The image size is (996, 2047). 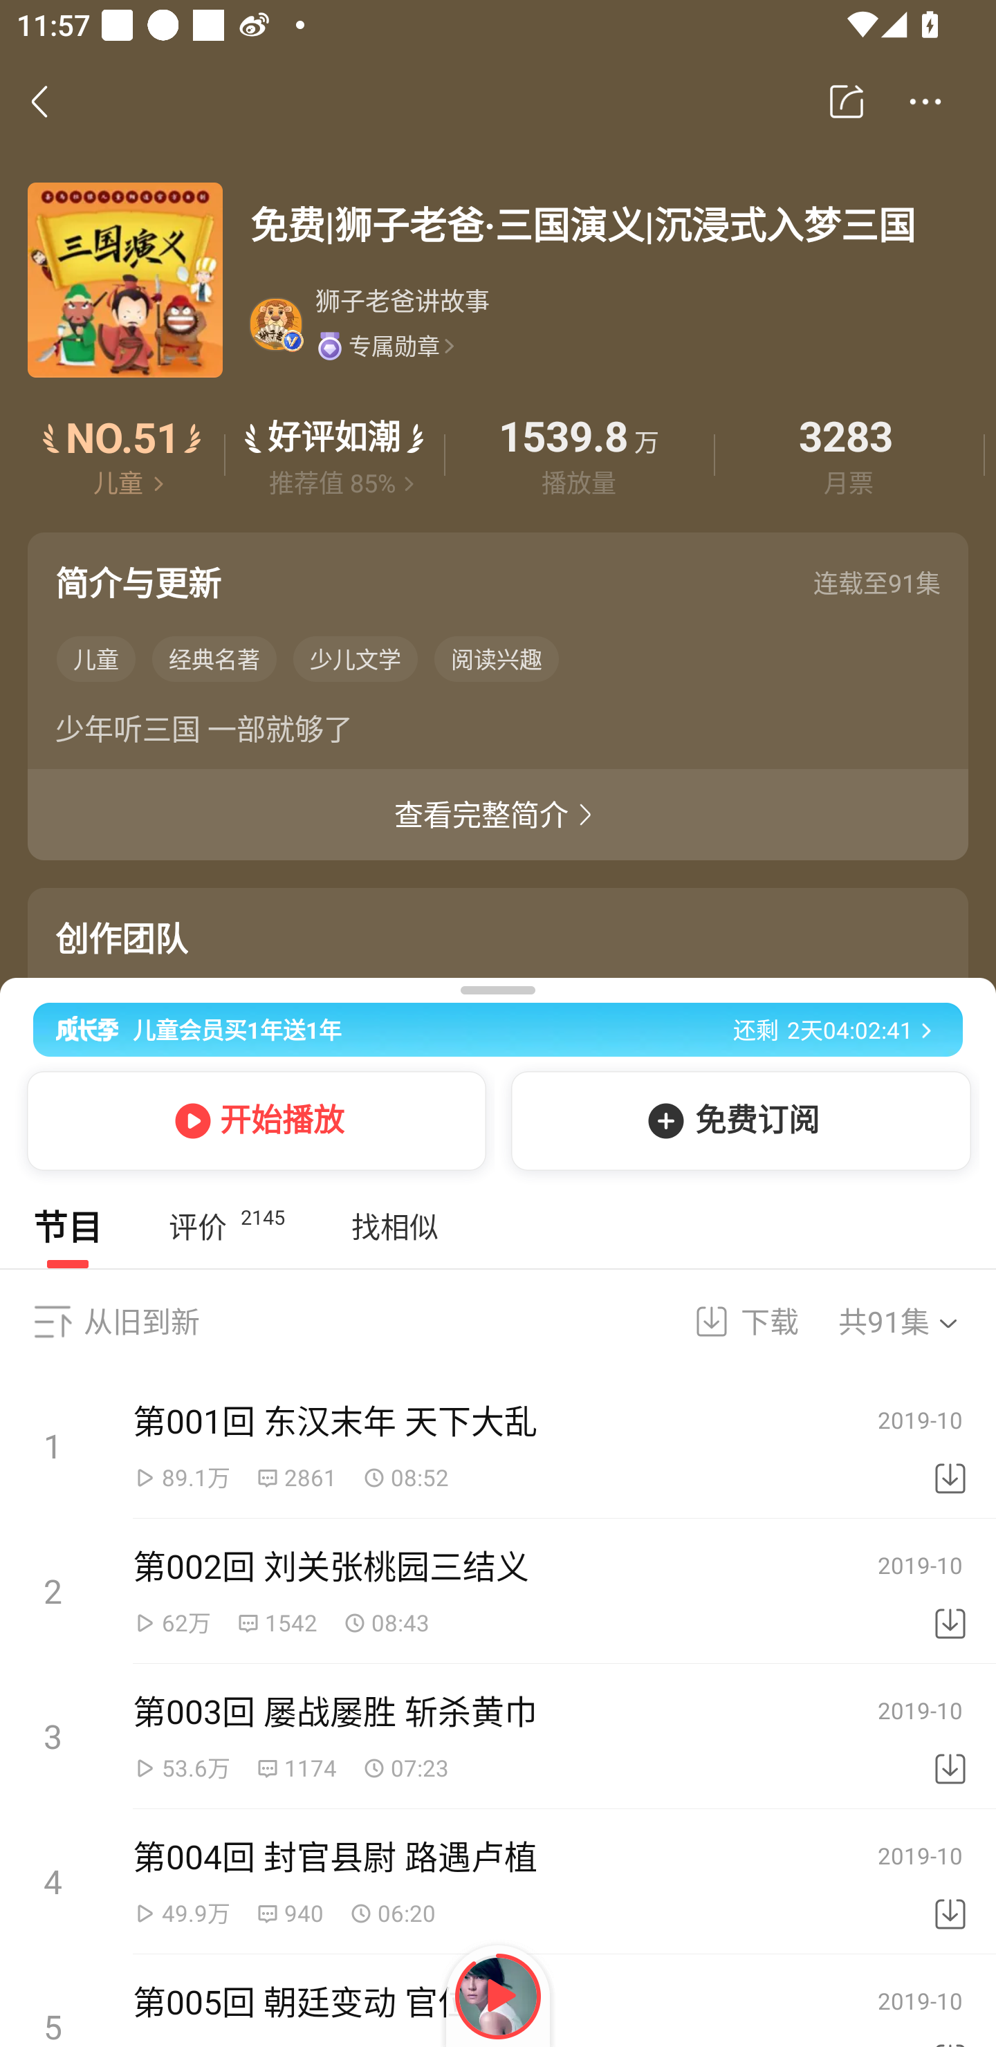 What do you see at coordinates (498, 1025) in the screenshot?
I see `儿童会员买1年送1年 还剩 2天 04 : 02 : 41` at bounding box center [498, 1025].